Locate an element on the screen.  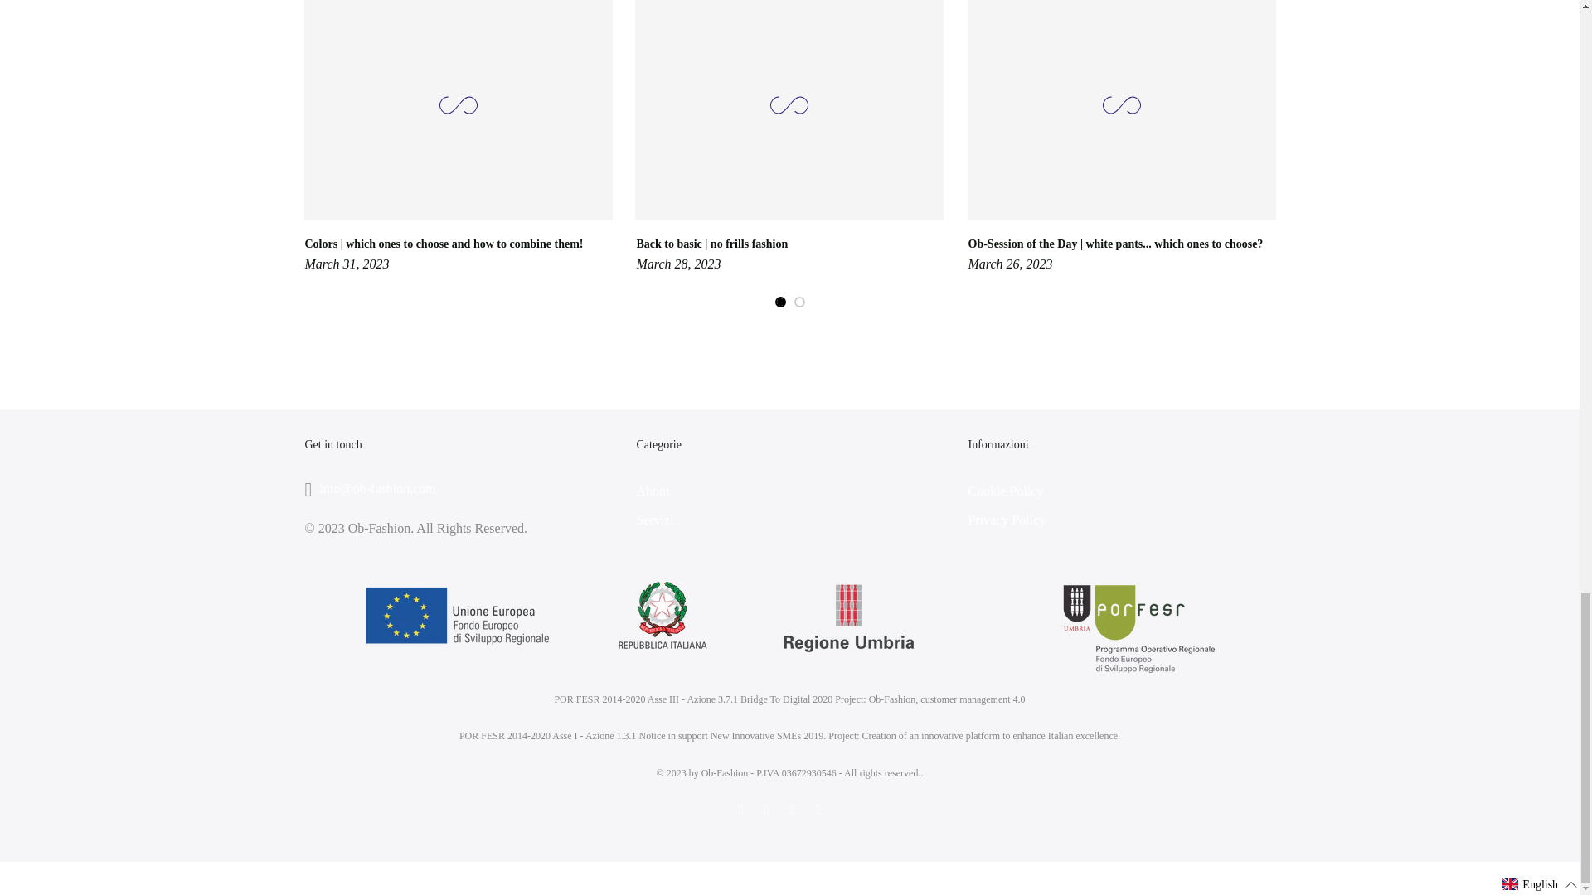
Cookie Policy is located at coordinates (1005, 491).